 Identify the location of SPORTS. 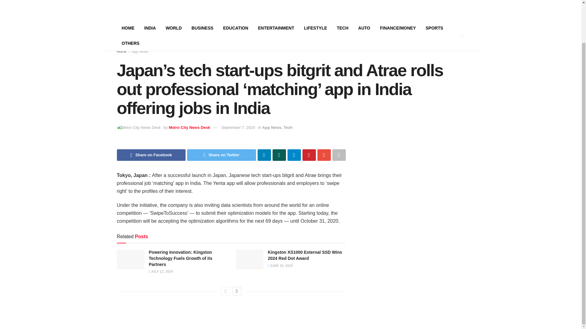
(434, 28).